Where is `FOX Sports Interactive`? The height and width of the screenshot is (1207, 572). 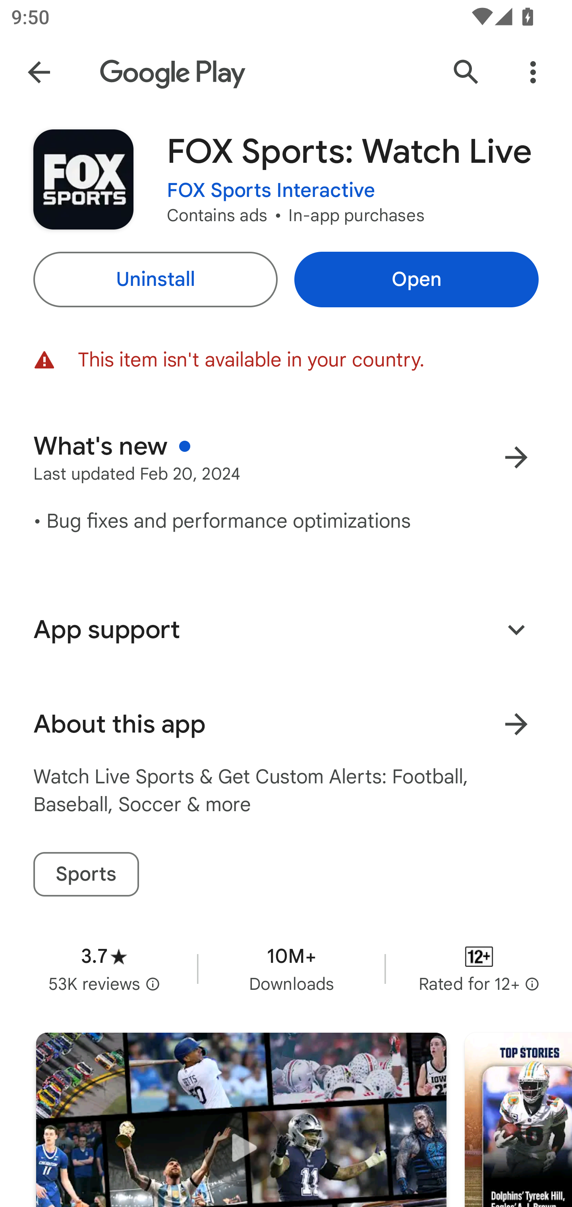
FOX Sports Interactive is located at coordinates (271, 191).